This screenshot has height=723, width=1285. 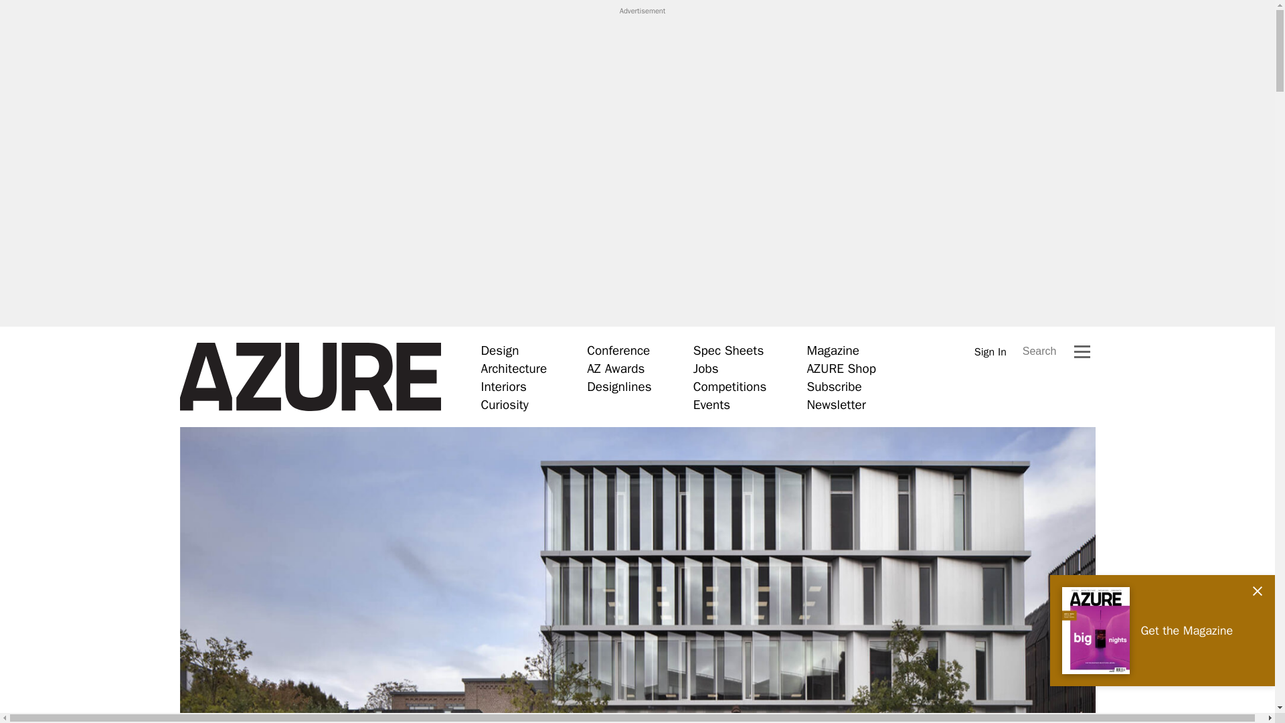 What do you see at coordinates (834, 386) in the screenshot?
I see `Subscribe` at bounding box center [834, 386].